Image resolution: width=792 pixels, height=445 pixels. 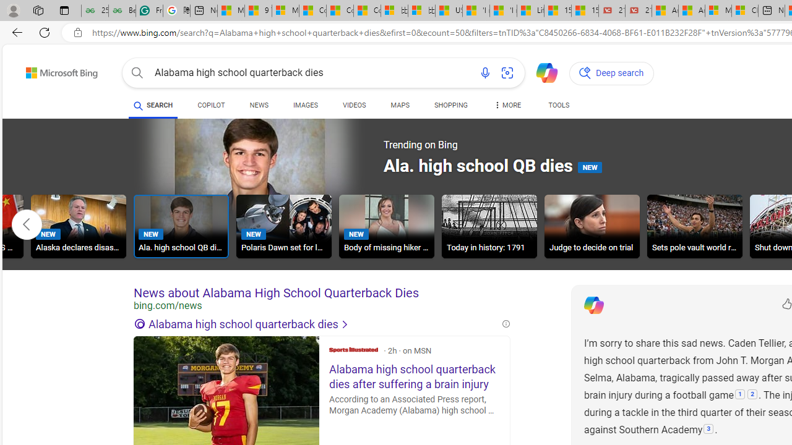 What do you see at coordinates (585, 11) in the screenshot?
I see `15 Ways Modern Life Contradicts the Teachings of Jesus` at bounding box center [585, 11].